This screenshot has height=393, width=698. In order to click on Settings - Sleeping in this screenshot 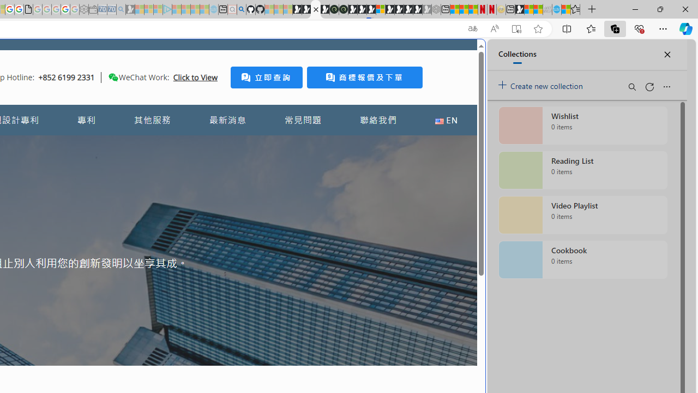, I will do `click(84, 10)`.